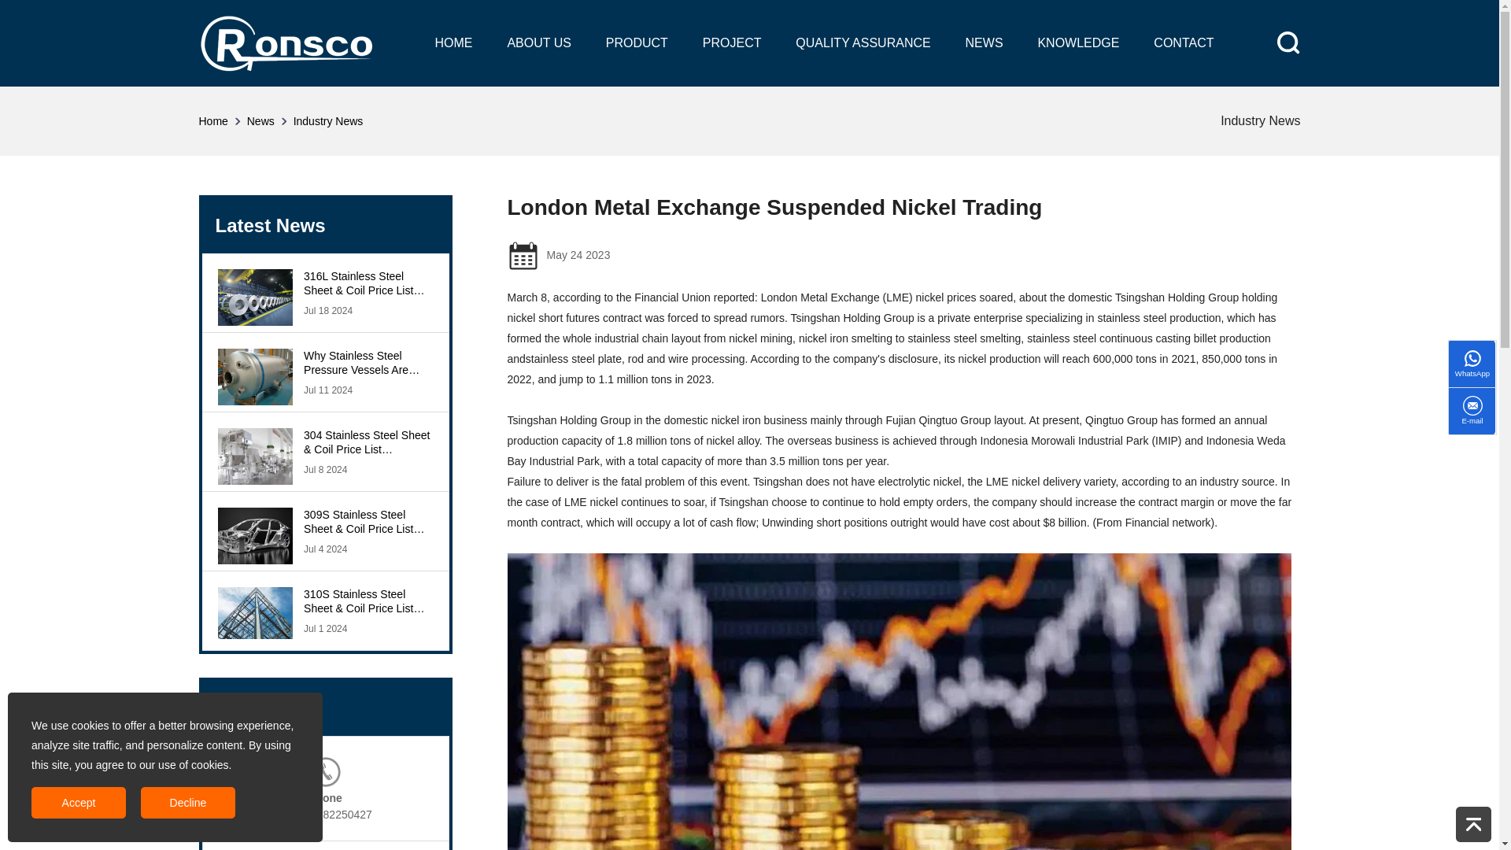 The image size is (1511, 850). What do you see at coordinates (1078, 42) in the screenshot?
I see `KNOWLEDGE` at bounding box center [1078, 42].